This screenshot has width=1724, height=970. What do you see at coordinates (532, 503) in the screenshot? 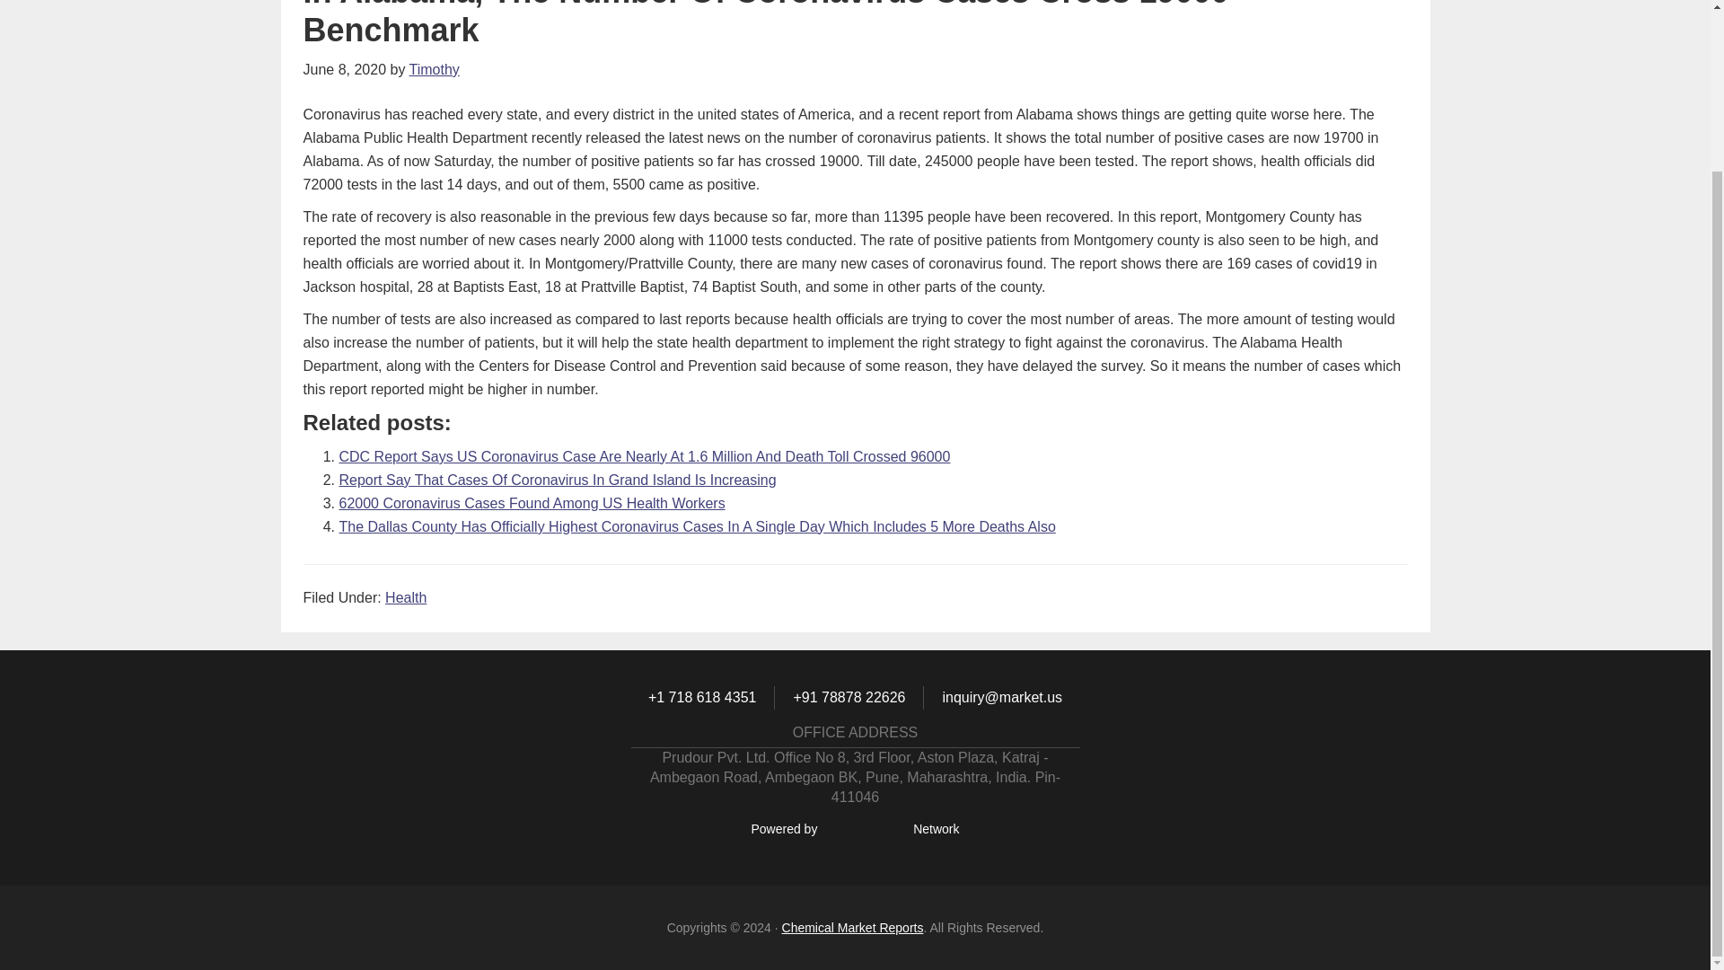
I see `62000 Coronavirus Cases Found Among US Health Workers` at bounding box center [532, 503].